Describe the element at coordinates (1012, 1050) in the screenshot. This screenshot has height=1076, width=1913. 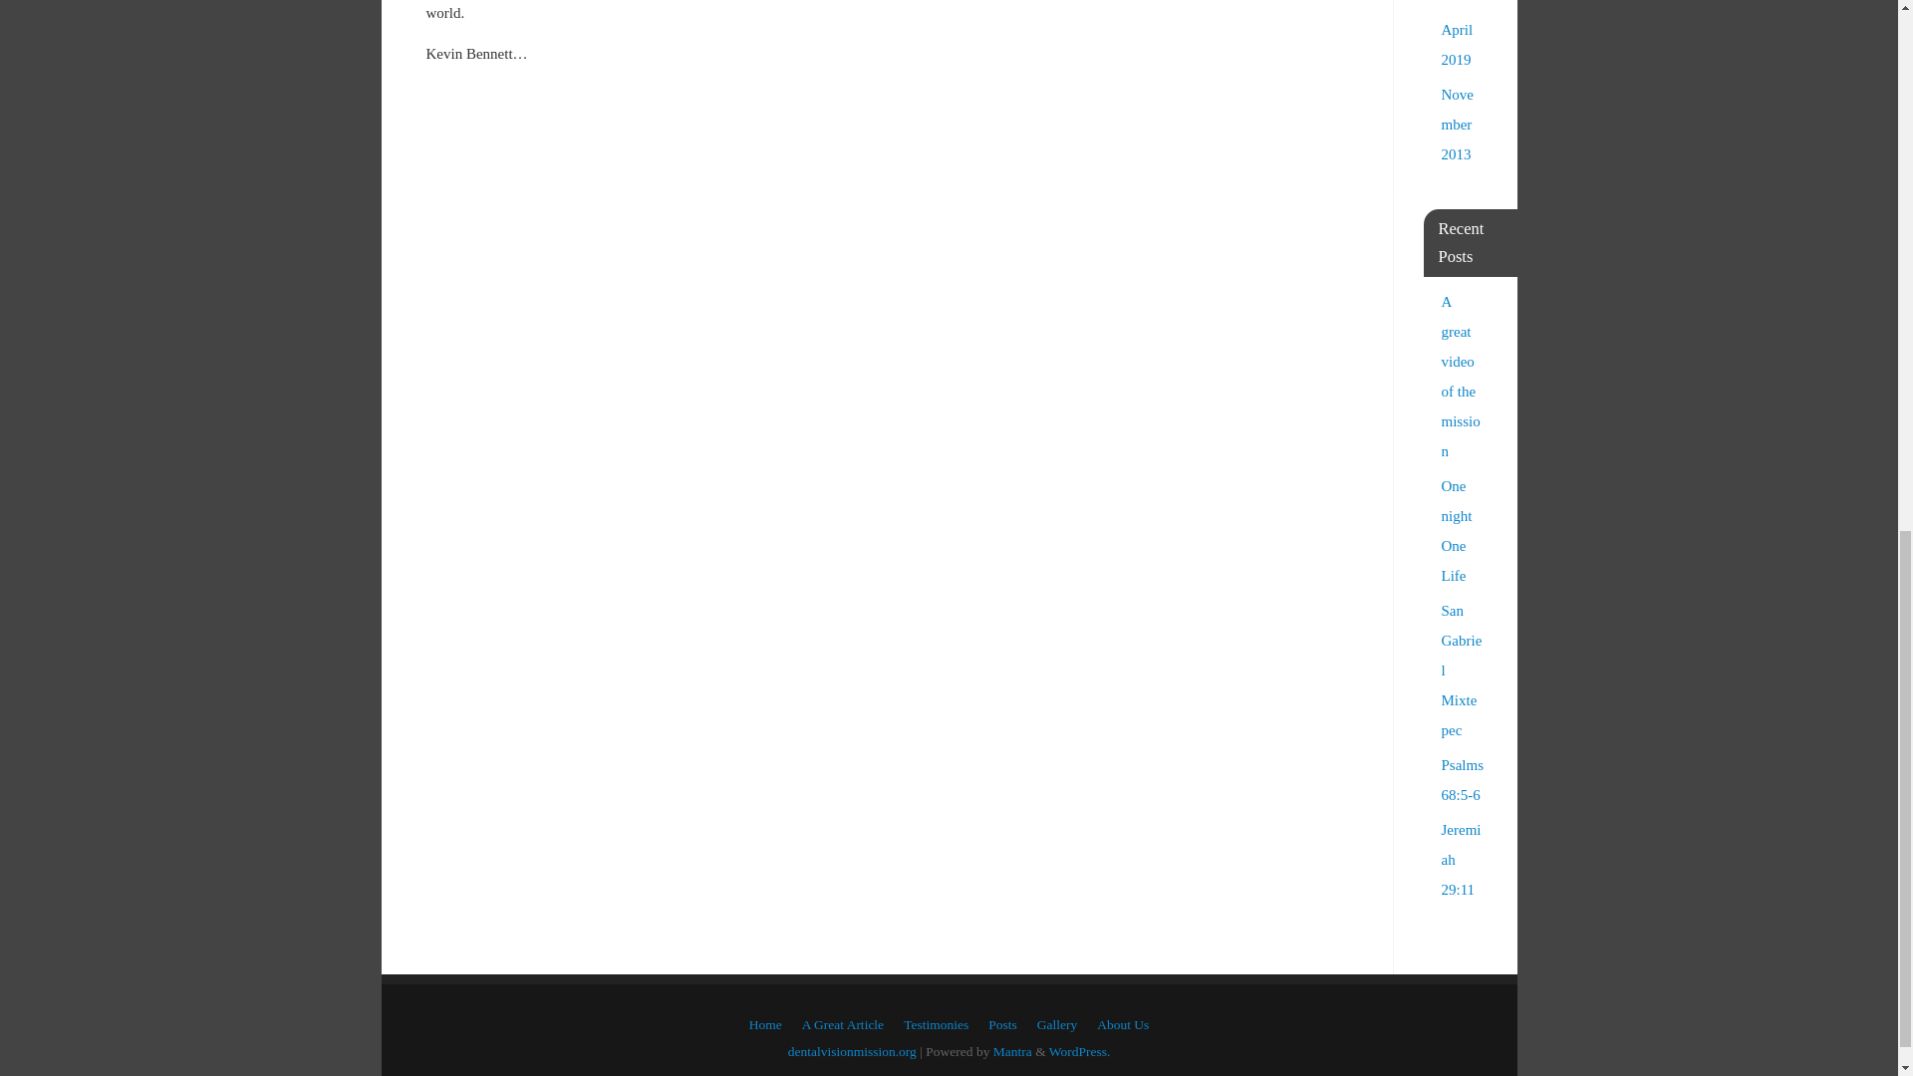
I see `Mantra` at that location.